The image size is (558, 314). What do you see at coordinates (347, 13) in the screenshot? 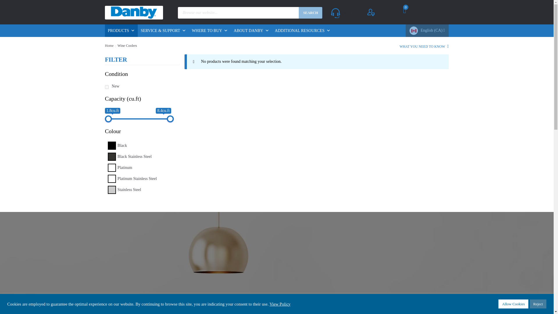
I see `Need Help?` at bounding box center [347, 13].